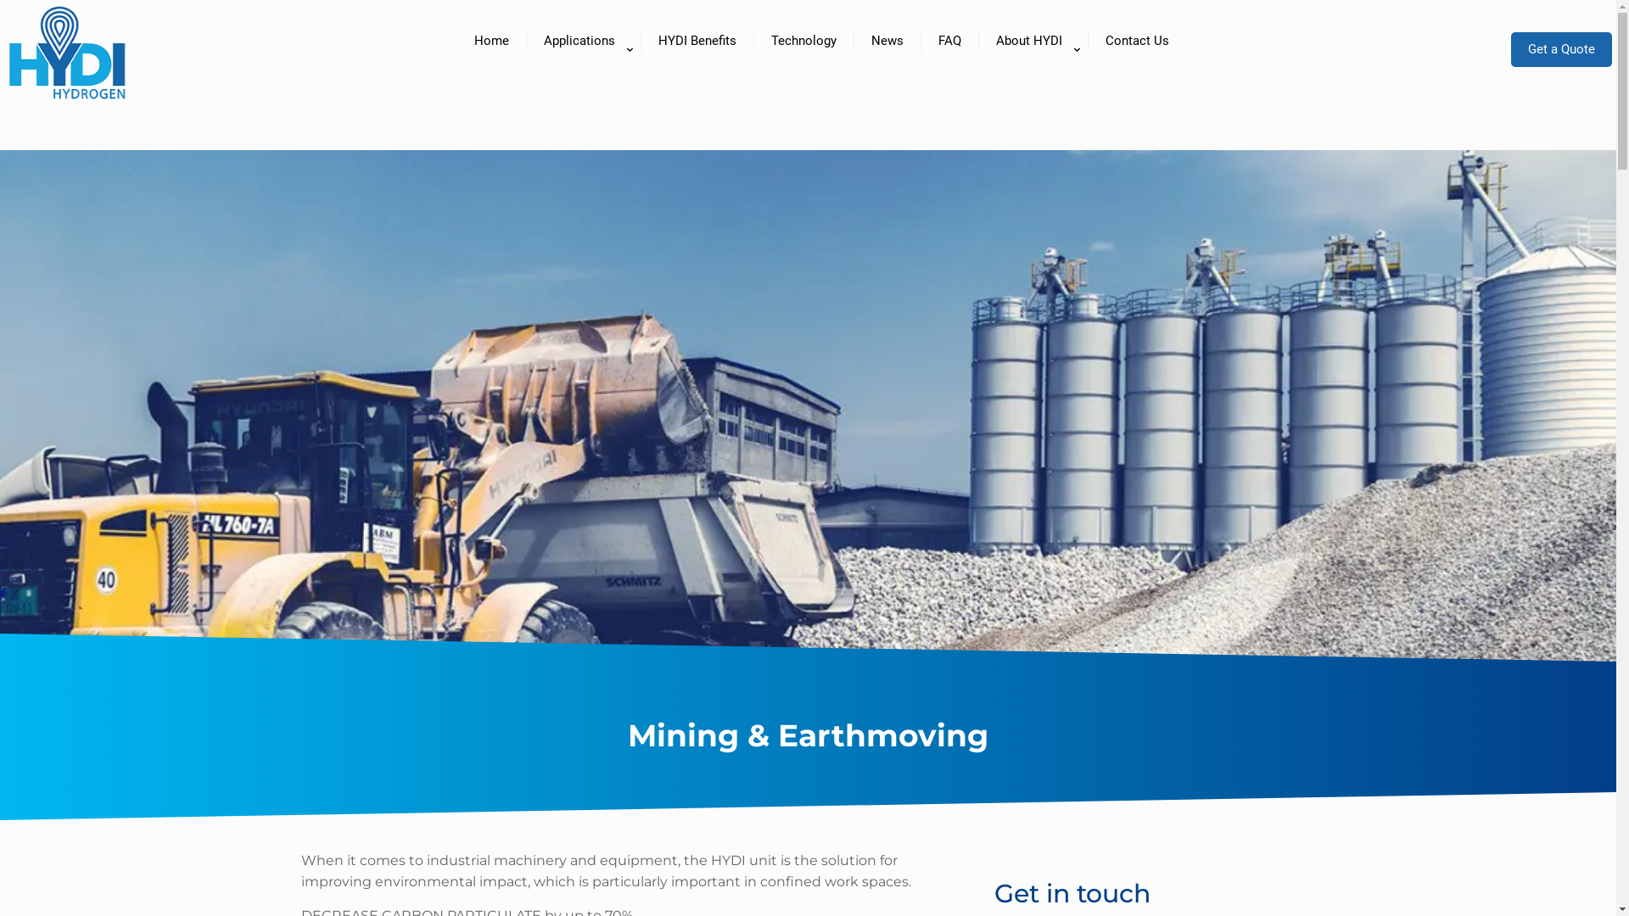  What do you see at coordinates (950, 41) in the screenshot?
I see `FAQ` at bounding box center [950, 41].